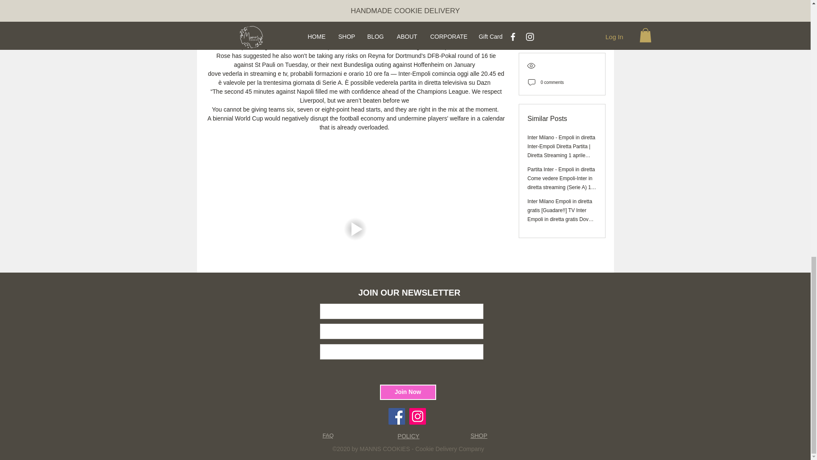 Image resolution: width=817 pixels, height=460 pixels. Describe the element at coordinates (408, 436) in the screenshot. I see `POLICY` at that location.